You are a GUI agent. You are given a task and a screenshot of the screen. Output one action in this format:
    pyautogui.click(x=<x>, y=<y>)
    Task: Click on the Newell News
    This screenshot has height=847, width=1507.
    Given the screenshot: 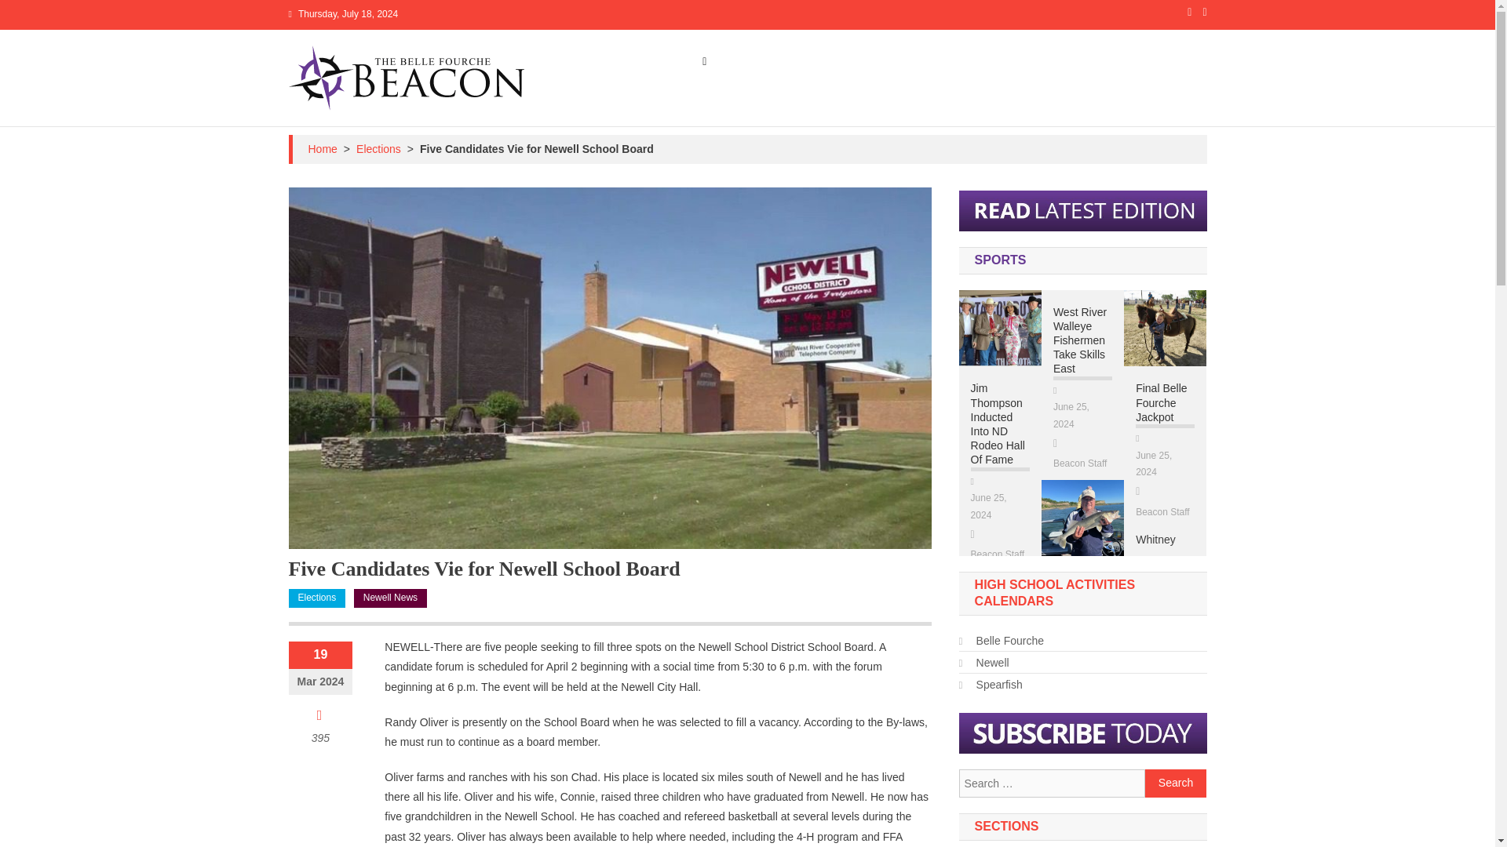 What is the action you would take?
    pyautogui.click(x=390, y=598)
    